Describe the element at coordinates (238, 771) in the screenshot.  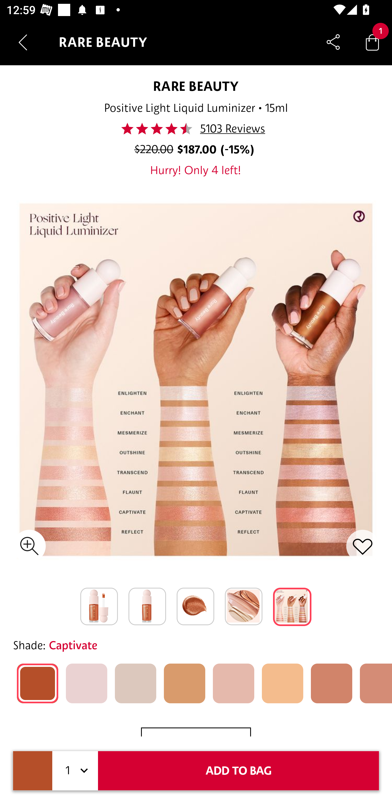
I see `ADD TO BAG` at that location.